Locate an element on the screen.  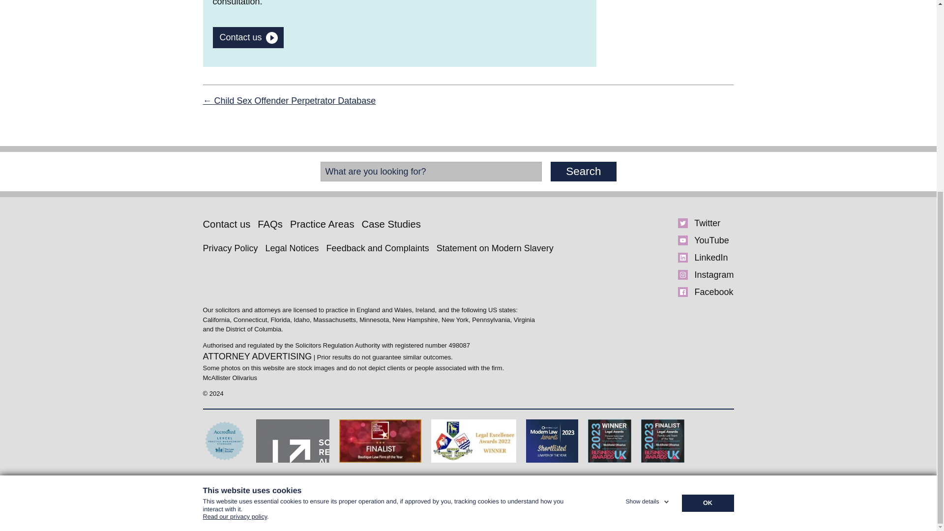
Show details is located at coordinates (648, 206).